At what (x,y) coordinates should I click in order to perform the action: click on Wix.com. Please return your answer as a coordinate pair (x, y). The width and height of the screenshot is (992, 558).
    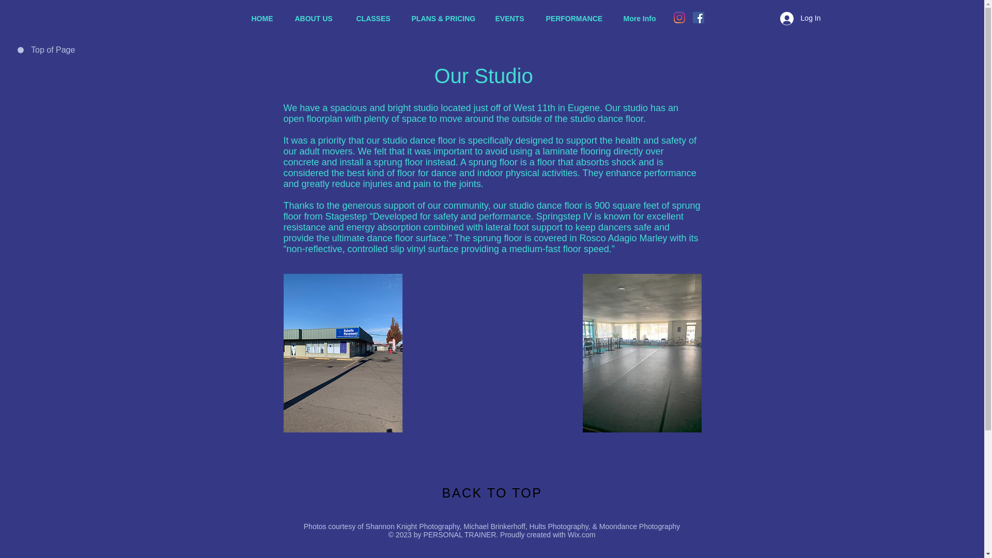
    Looking at the image, I should click on (582, 535).